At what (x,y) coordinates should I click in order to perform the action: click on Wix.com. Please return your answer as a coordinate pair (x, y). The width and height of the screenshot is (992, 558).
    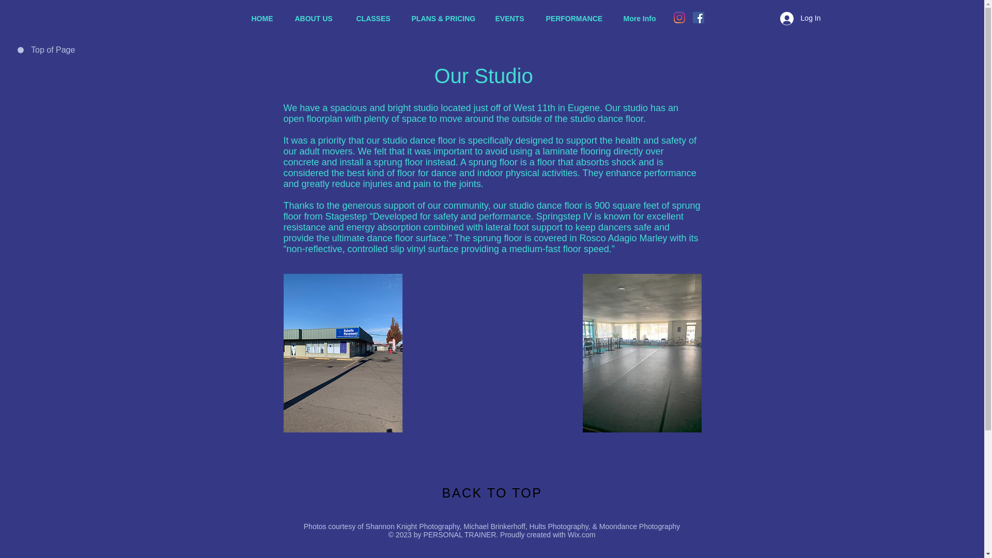
    Looking at the image, I should click on (582, 535).